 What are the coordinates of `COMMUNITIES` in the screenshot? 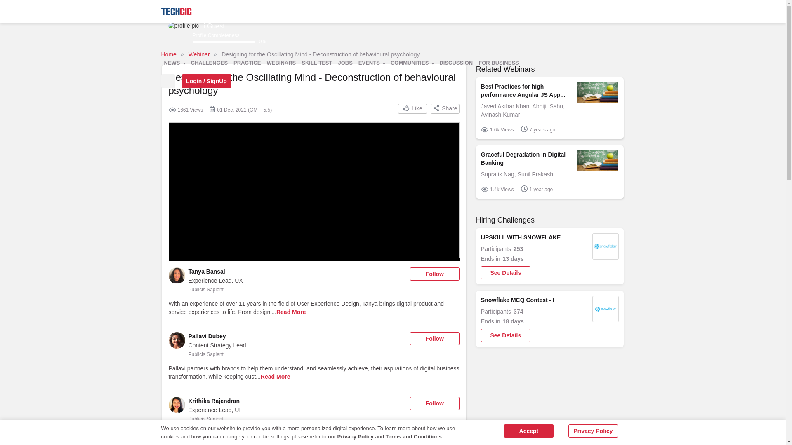 It's located at (412, 63).